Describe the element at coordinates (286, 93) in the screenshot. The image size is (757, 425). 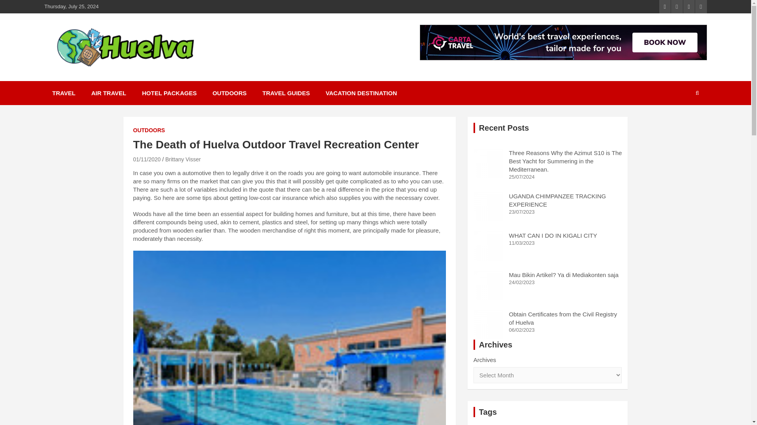
I see `TRAVEL GUIDES` at that location.